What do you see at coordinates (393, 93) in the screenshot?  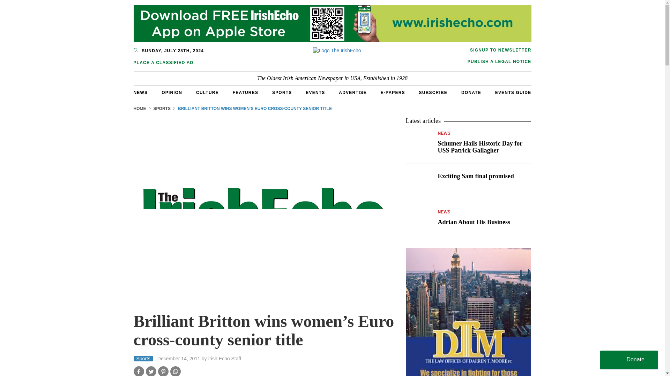 I see `E-PAPERS` at bounding box center [393, 93].